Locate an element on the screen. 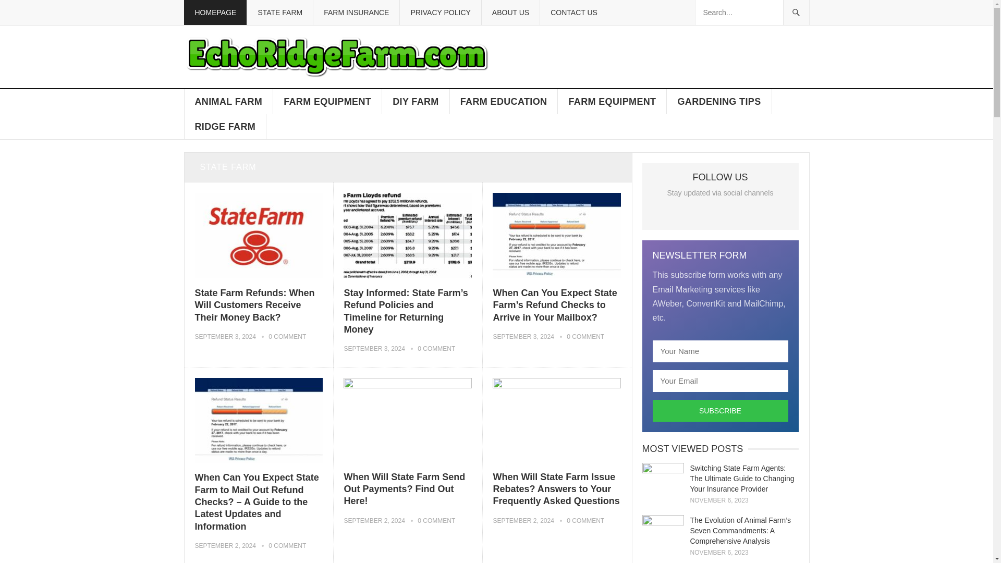 This screenshot has width=1001, height=563. Subscribe is located at coordinates (721, 410).